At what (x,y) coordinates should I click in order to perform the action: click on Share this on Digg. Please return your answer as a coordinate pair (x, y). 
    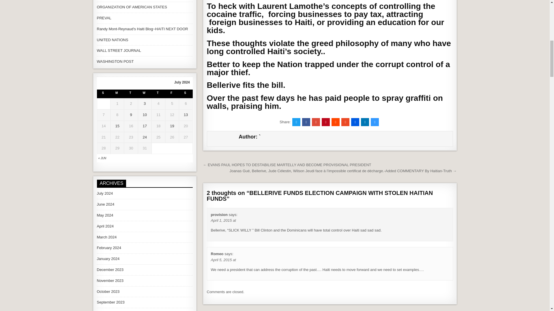
    Looking at the image, I should click on (355, 122).